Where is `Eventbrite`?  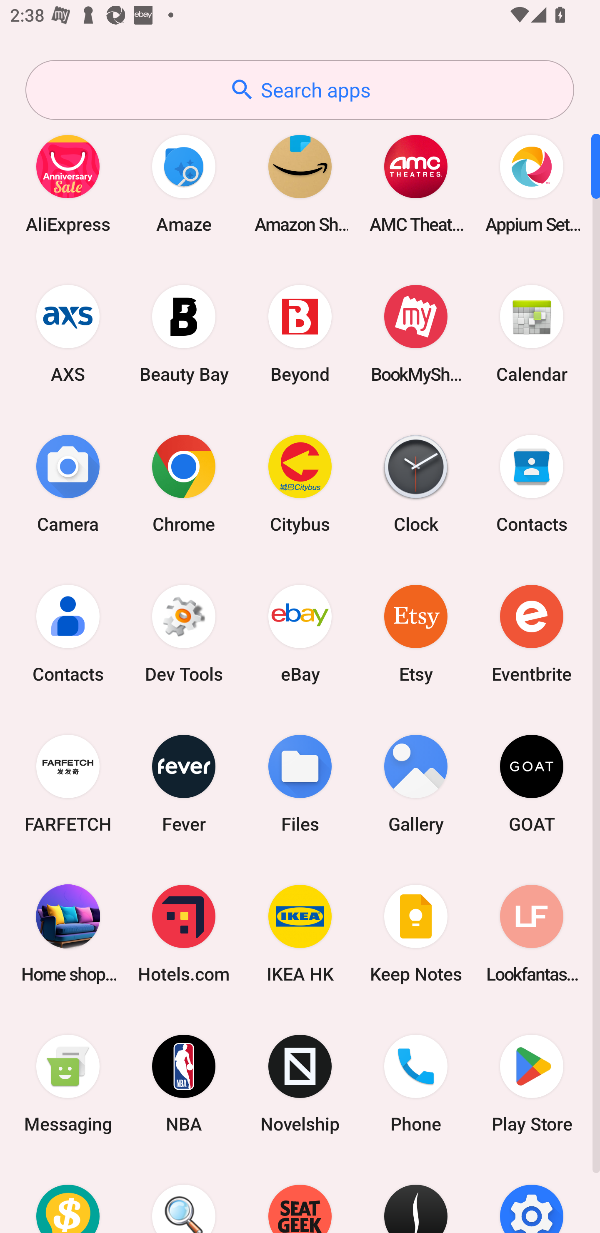 Eventbrite is located at coordinates (532, 633).